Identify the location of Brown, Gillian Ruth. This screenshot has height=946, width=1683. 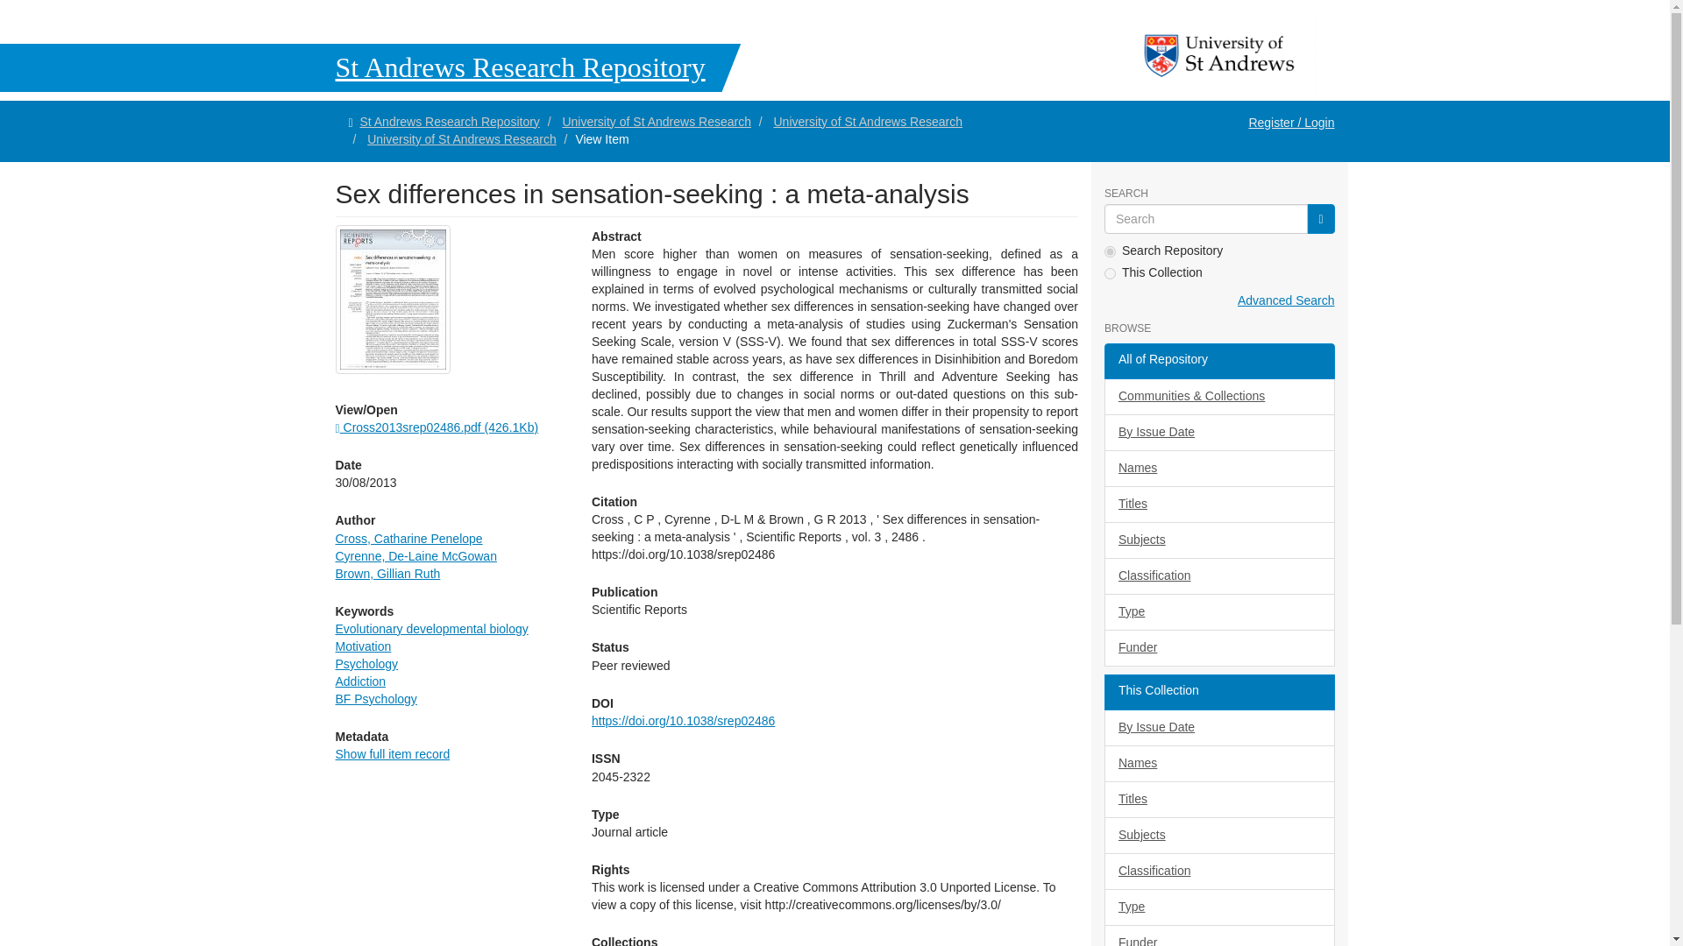
(387, 573).